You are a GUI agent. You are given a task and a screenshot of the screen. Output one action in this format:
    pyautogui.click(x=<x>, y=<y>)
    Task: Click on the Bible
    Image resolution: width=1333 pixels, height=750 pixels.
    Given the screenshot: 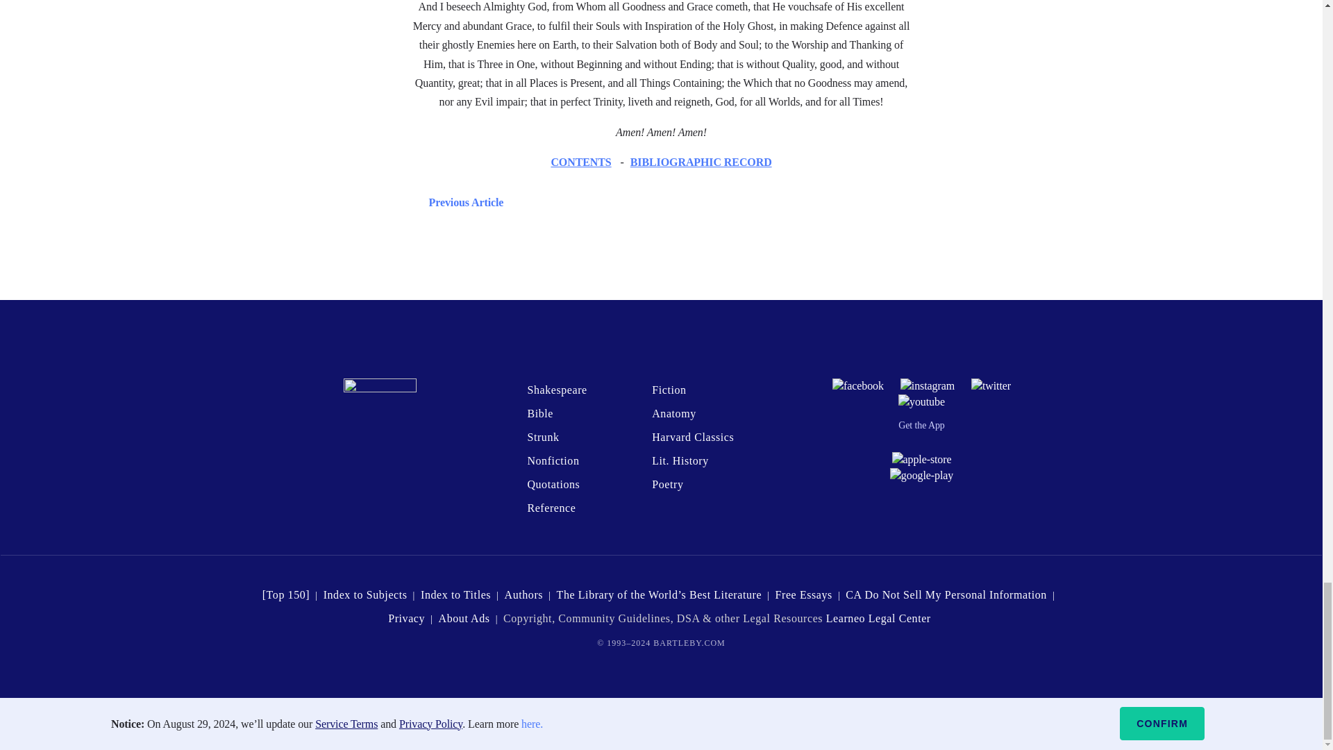 What is the action you would take?
    pyautogui.click(x=539, y=413)
    